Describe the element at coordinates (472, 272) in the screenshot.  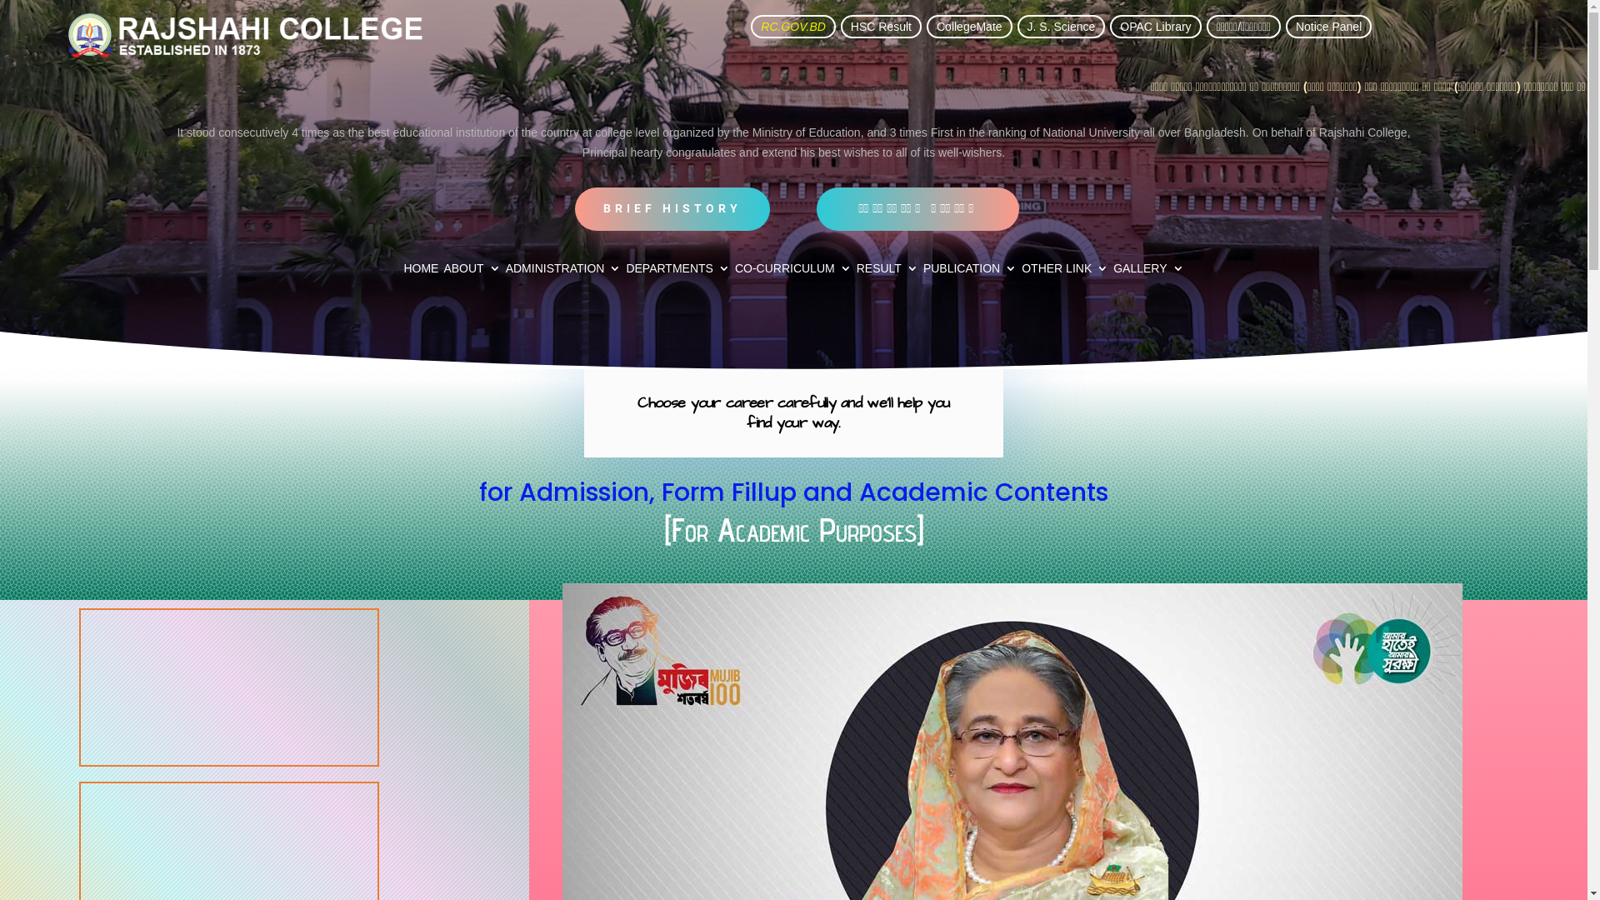
I see `ABOUT` at that location.